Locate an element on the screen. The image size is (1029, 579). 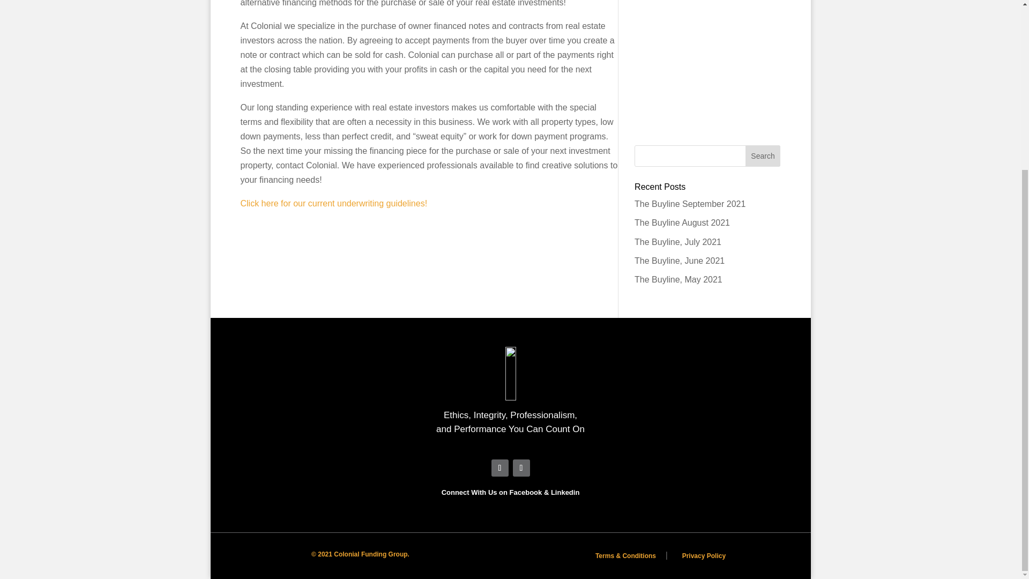
The Buyline, July 2021 is located at coordinates (677, 242).